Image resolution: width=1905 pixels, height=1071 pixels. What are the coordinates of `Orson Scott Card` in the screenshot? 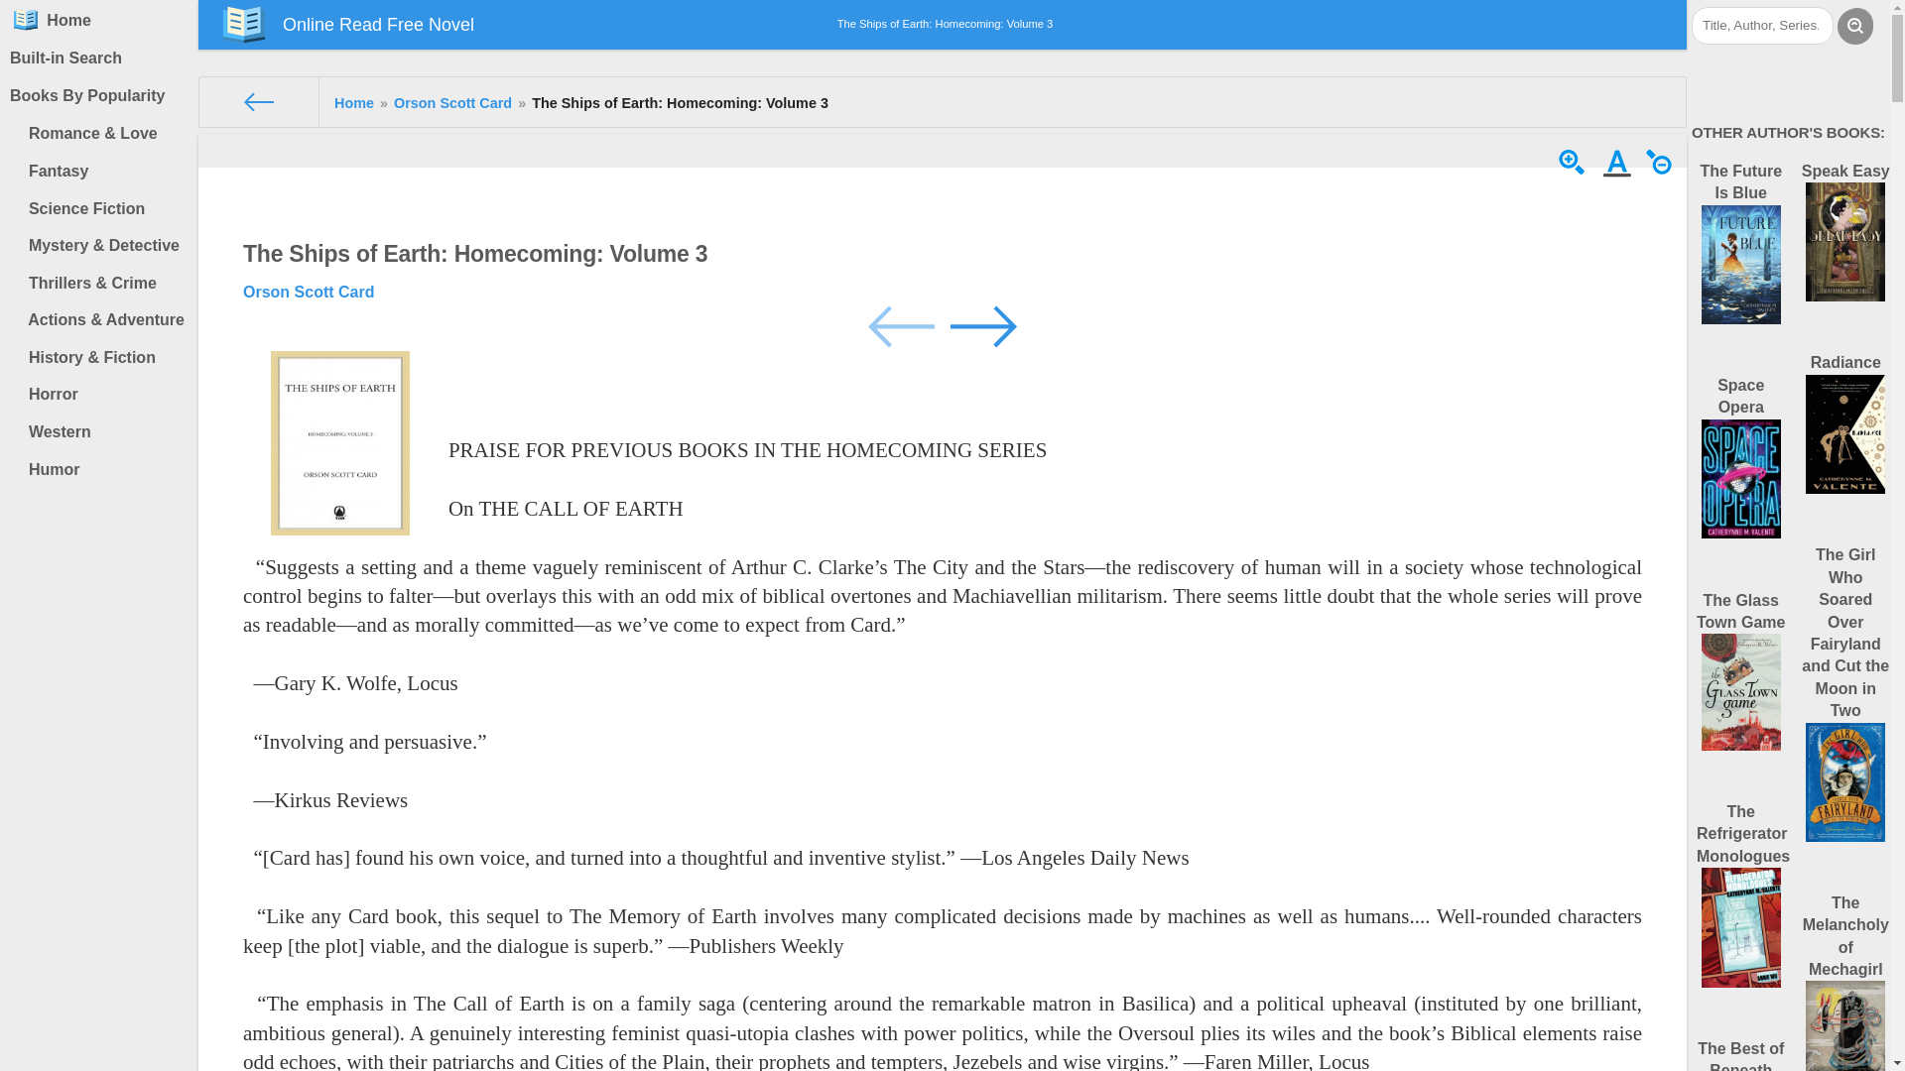 It's located at (452, 103).